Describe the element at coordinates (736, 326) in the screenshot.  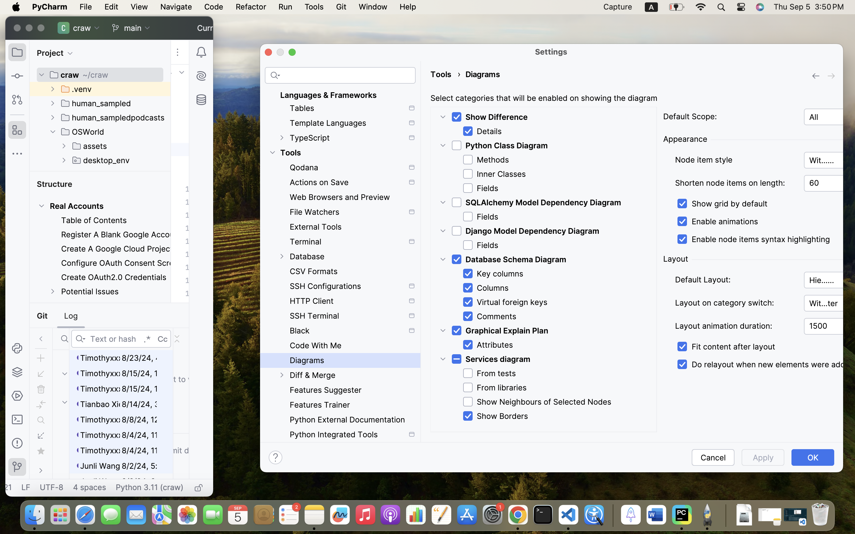
I see `Layout animation duration:` at that location.